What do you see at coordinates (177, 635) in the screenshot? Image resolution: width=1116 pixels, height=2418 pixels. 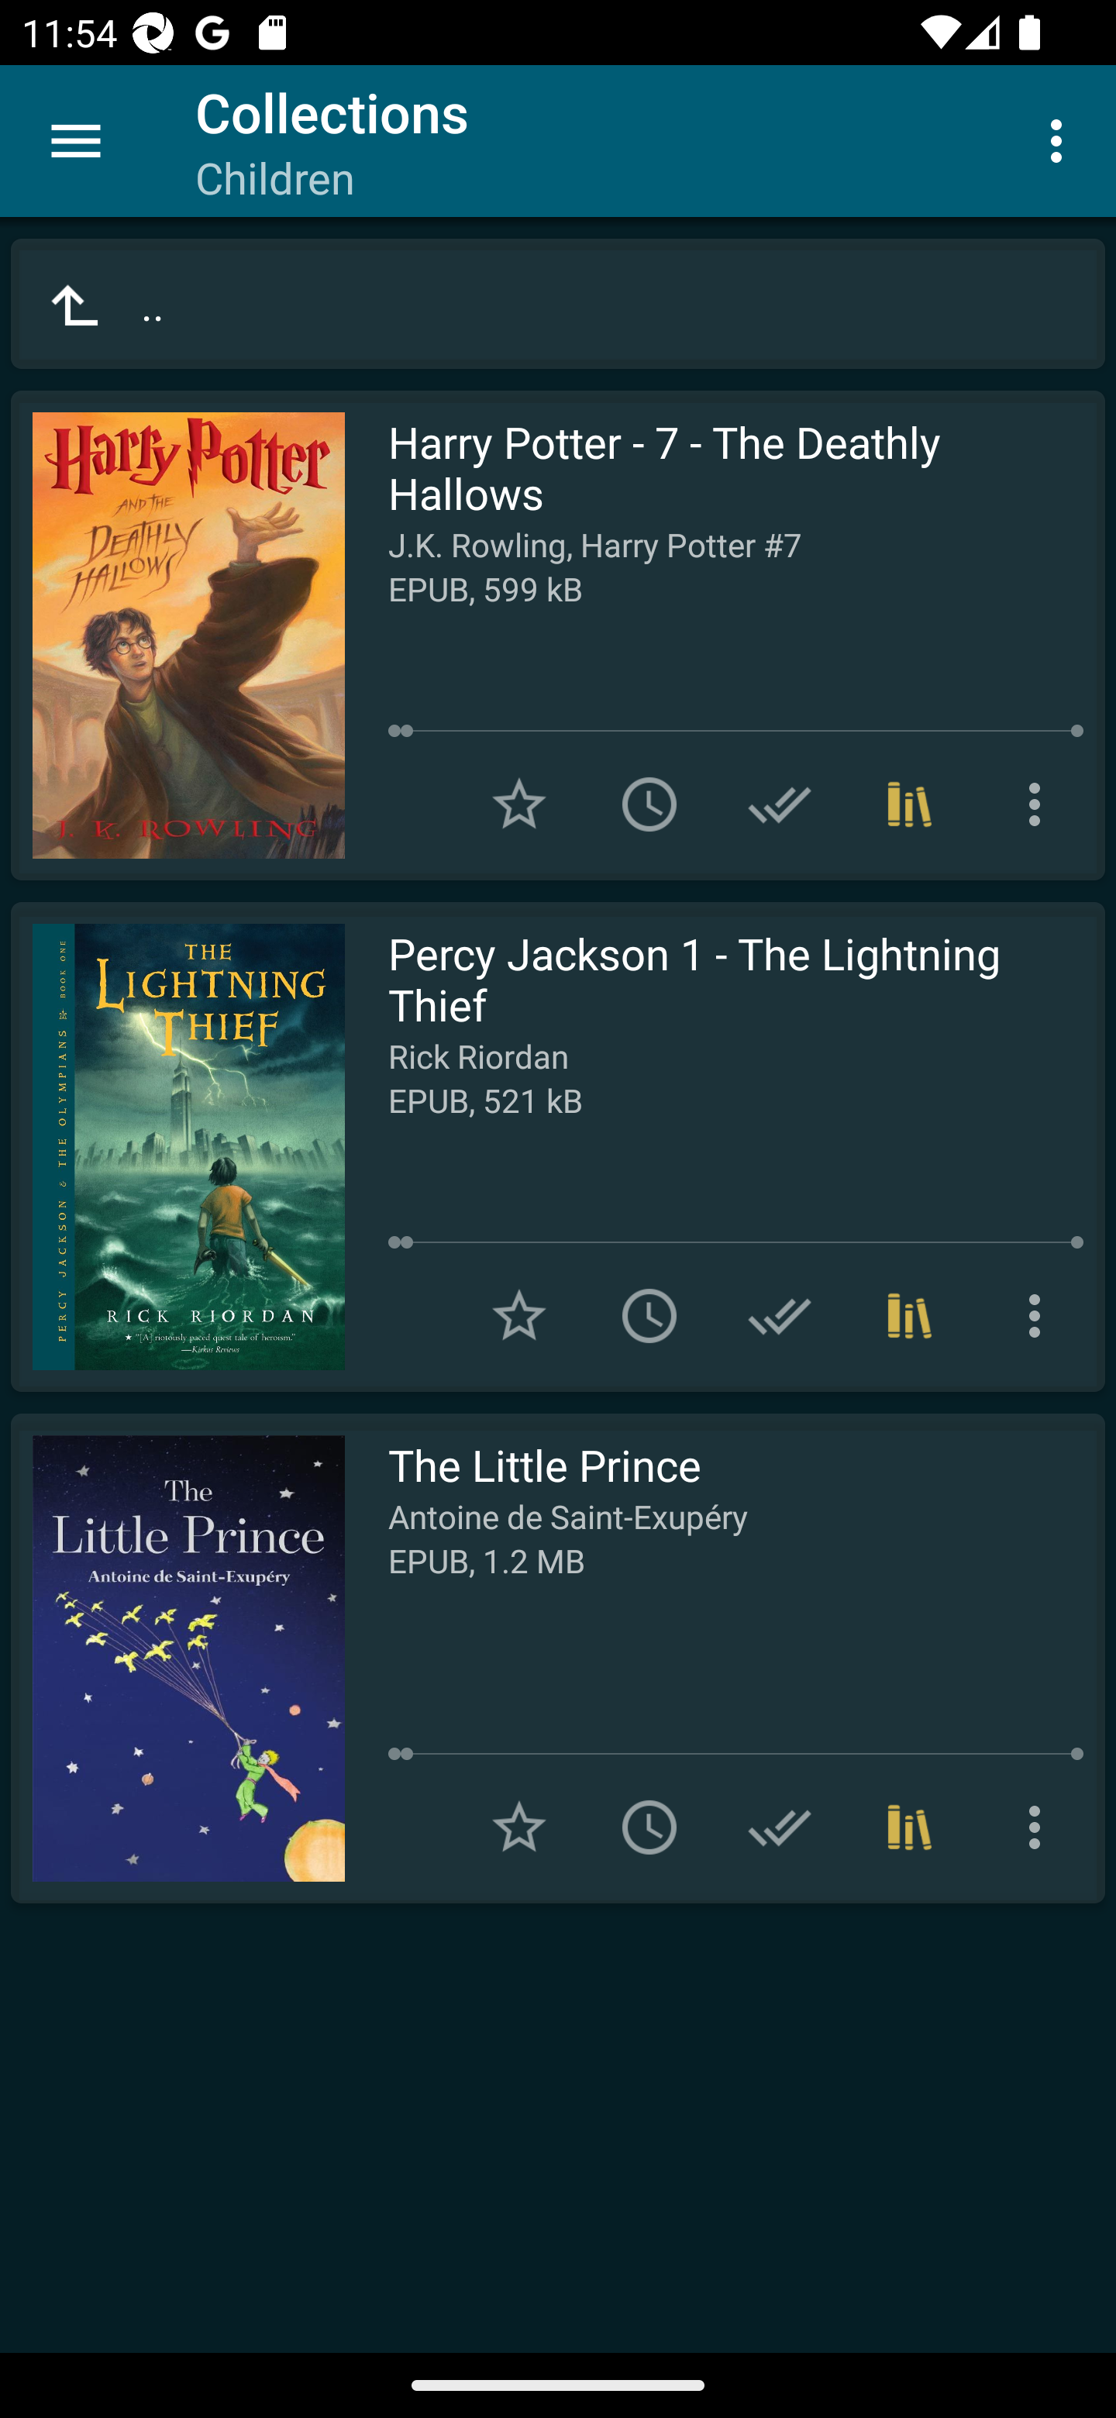 I see `Read Harry Potter - 7 - The Deathly Hallows` at bounding box center [177, 635].